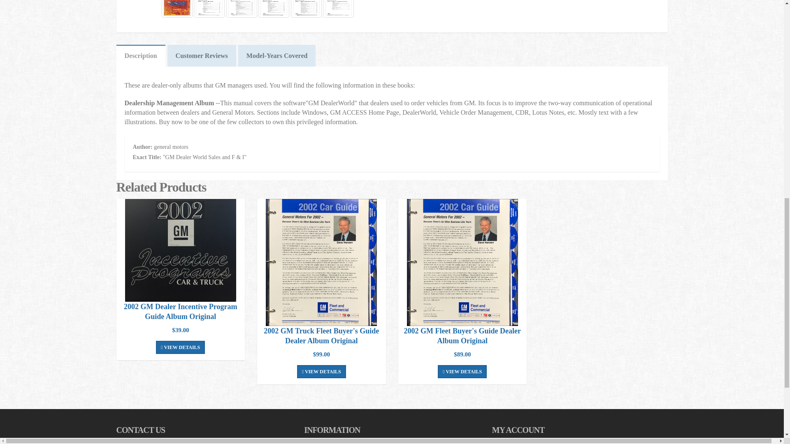 The height and width of the screenshot is (444, 790). Describe the element at coordinates (277, 56) in the screenshot. I see `Model-Years Covered` at that location.